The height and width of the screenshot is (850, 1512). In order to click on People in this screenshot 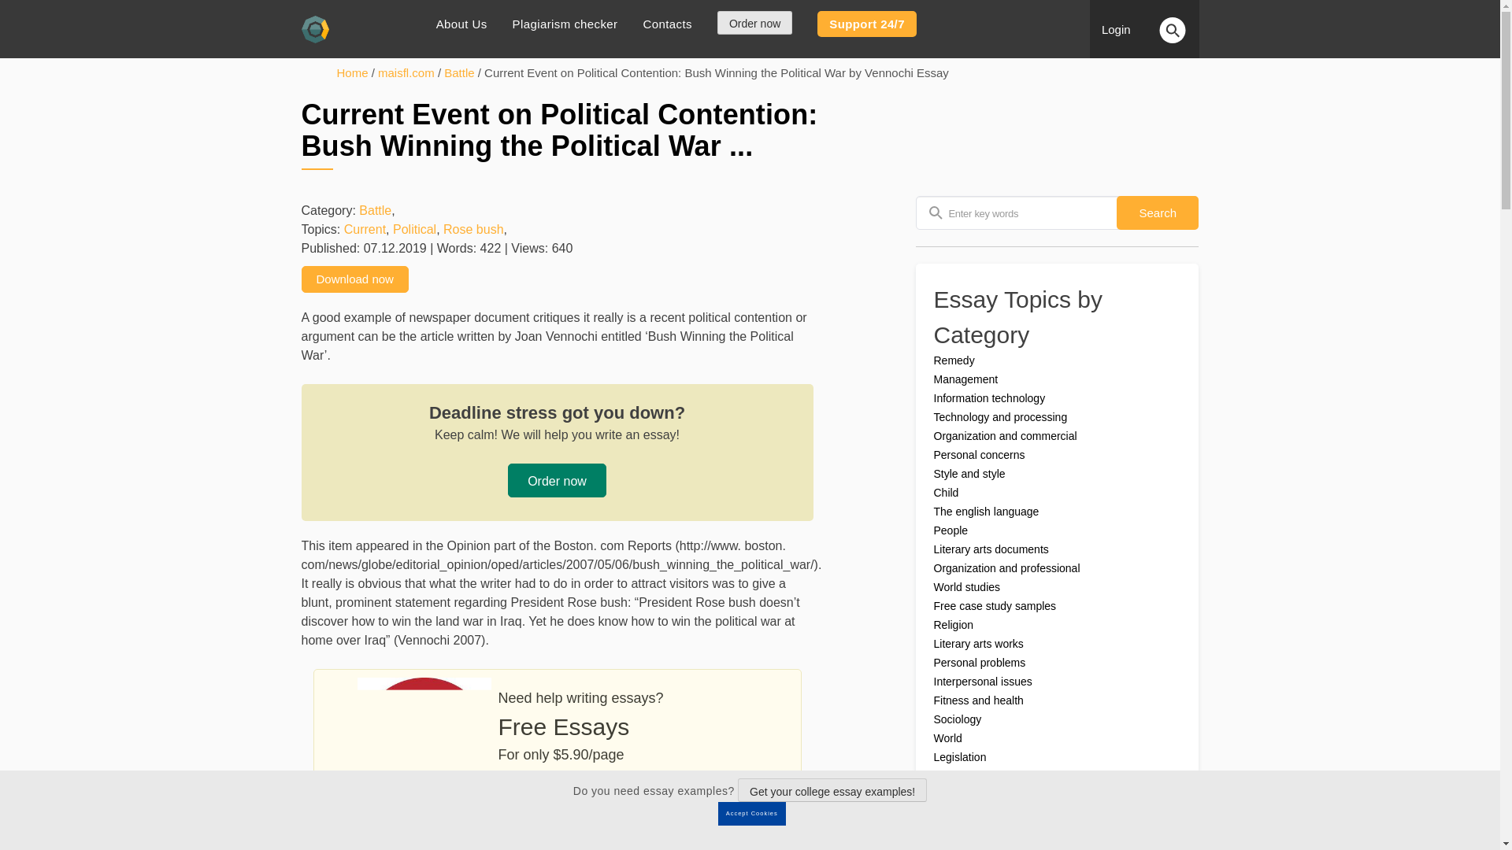, I will do `click(951, 530)`.